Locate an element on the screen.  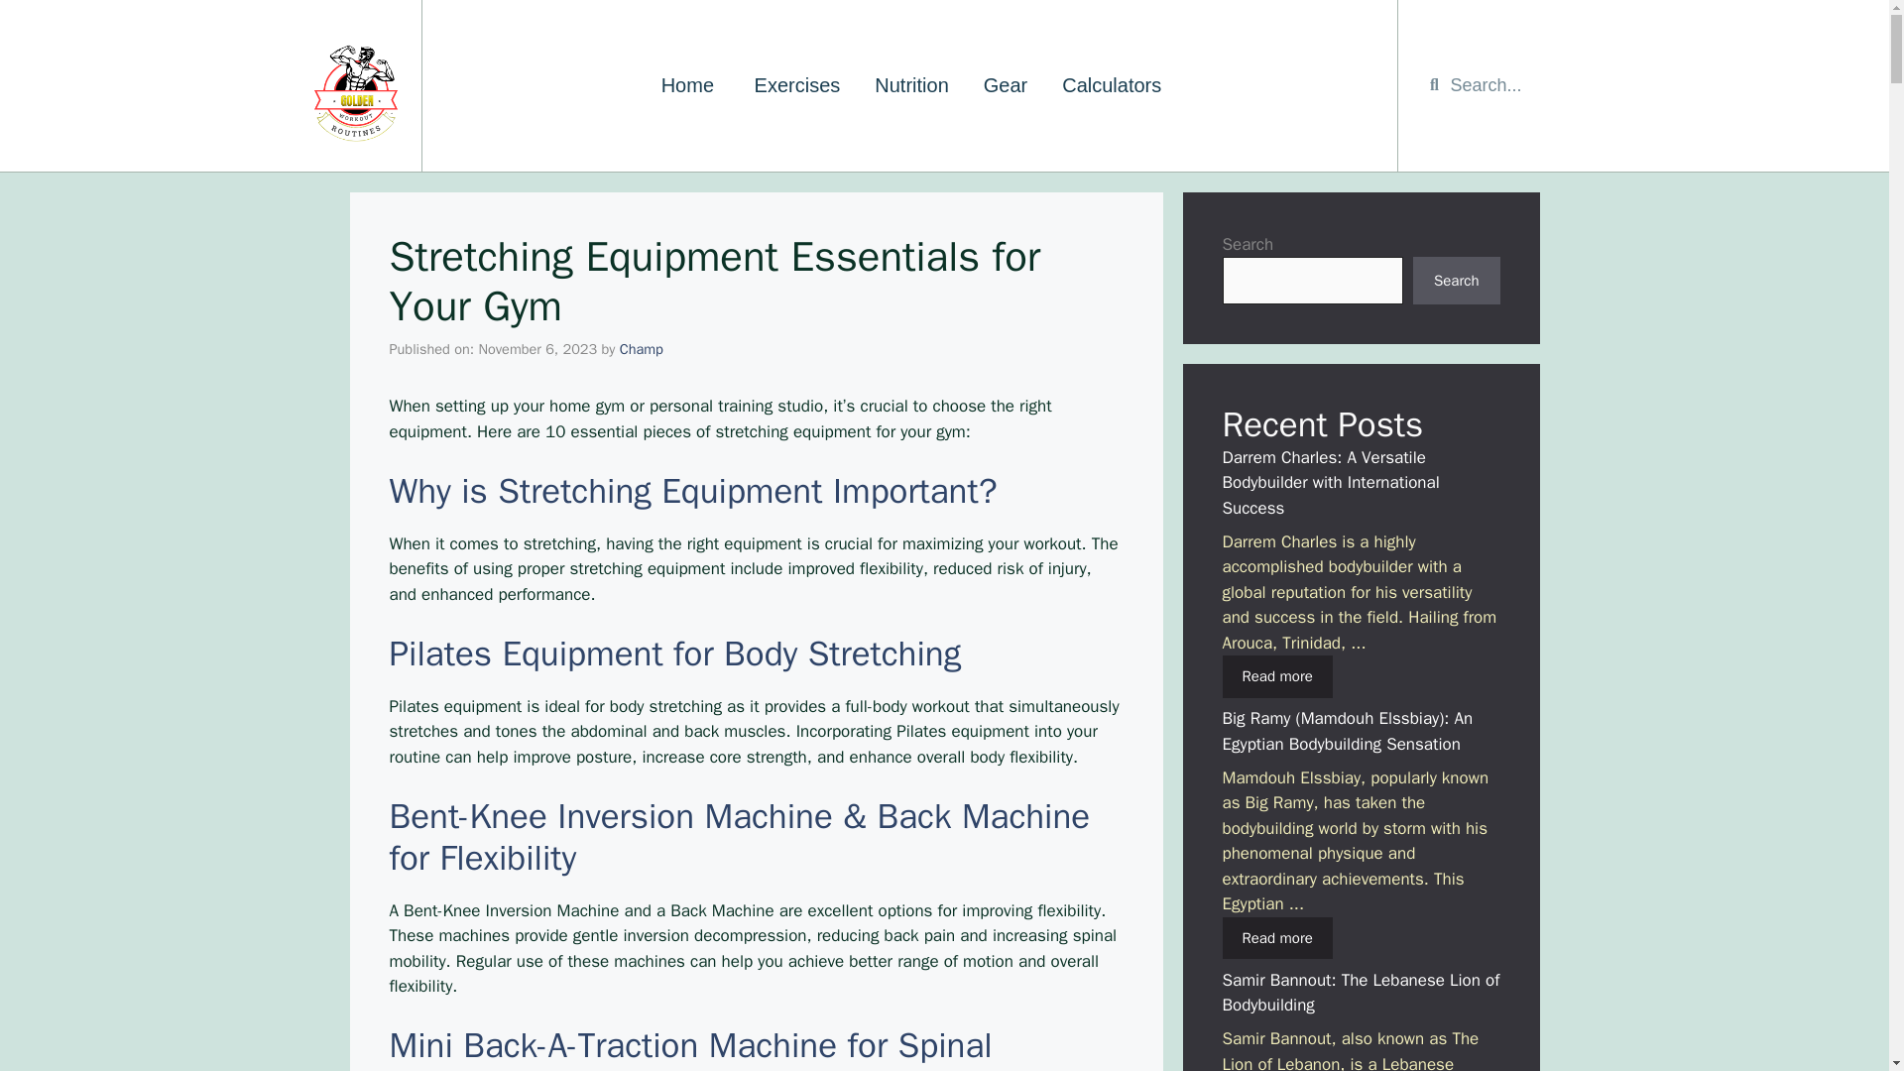
Nutrition is located at coordinates (910, 85).